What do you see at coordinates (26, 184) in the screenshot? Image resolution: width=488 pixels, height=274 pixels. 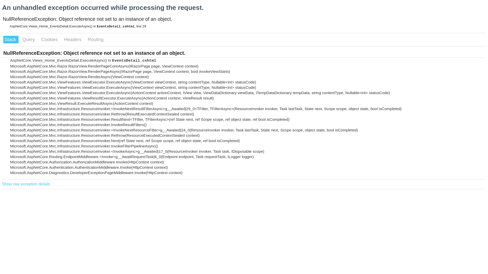 I see `Show raw exception details` at bounding box center [26, 184].